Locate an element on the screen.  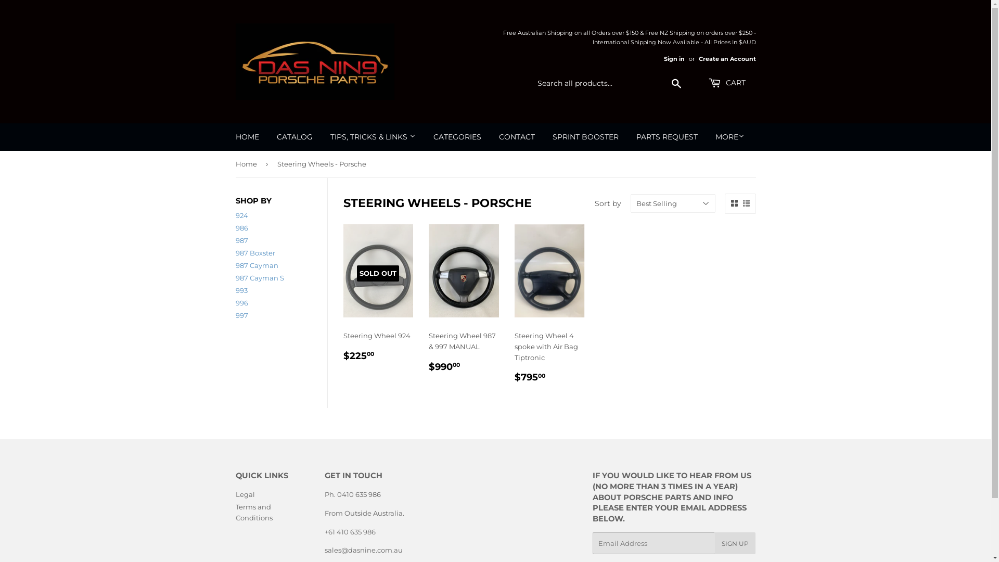
HOME is located at coordinates (248, 137).